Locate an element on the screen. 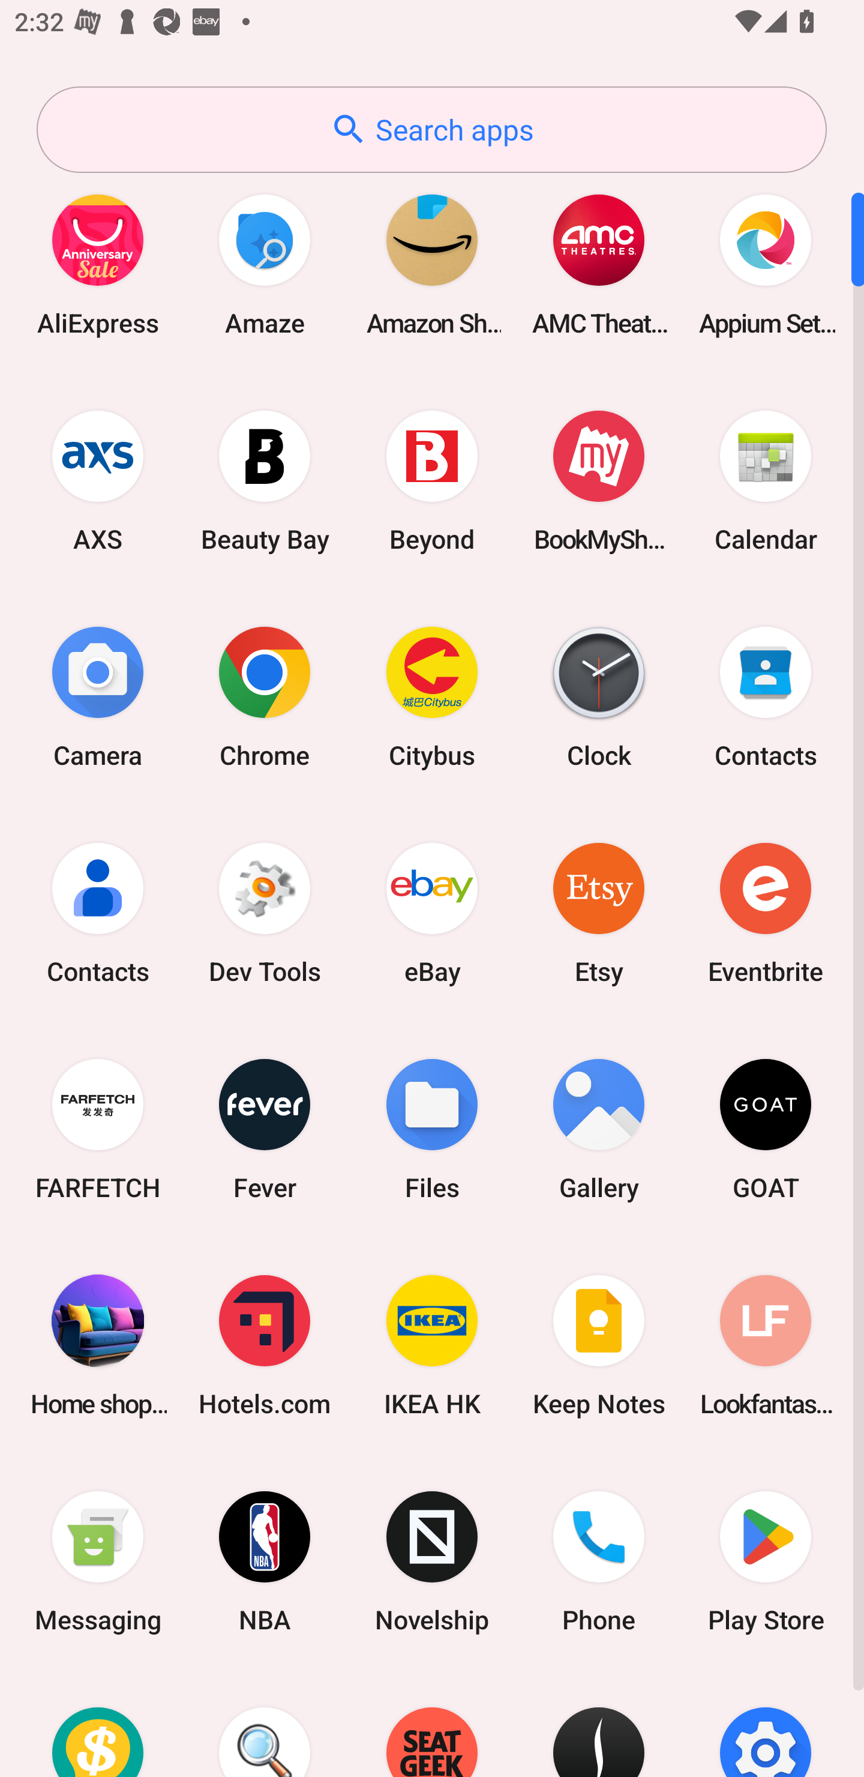 The width and height of the screenshot is (864, 1777). GOAT is located at coordinates (766, 1129).